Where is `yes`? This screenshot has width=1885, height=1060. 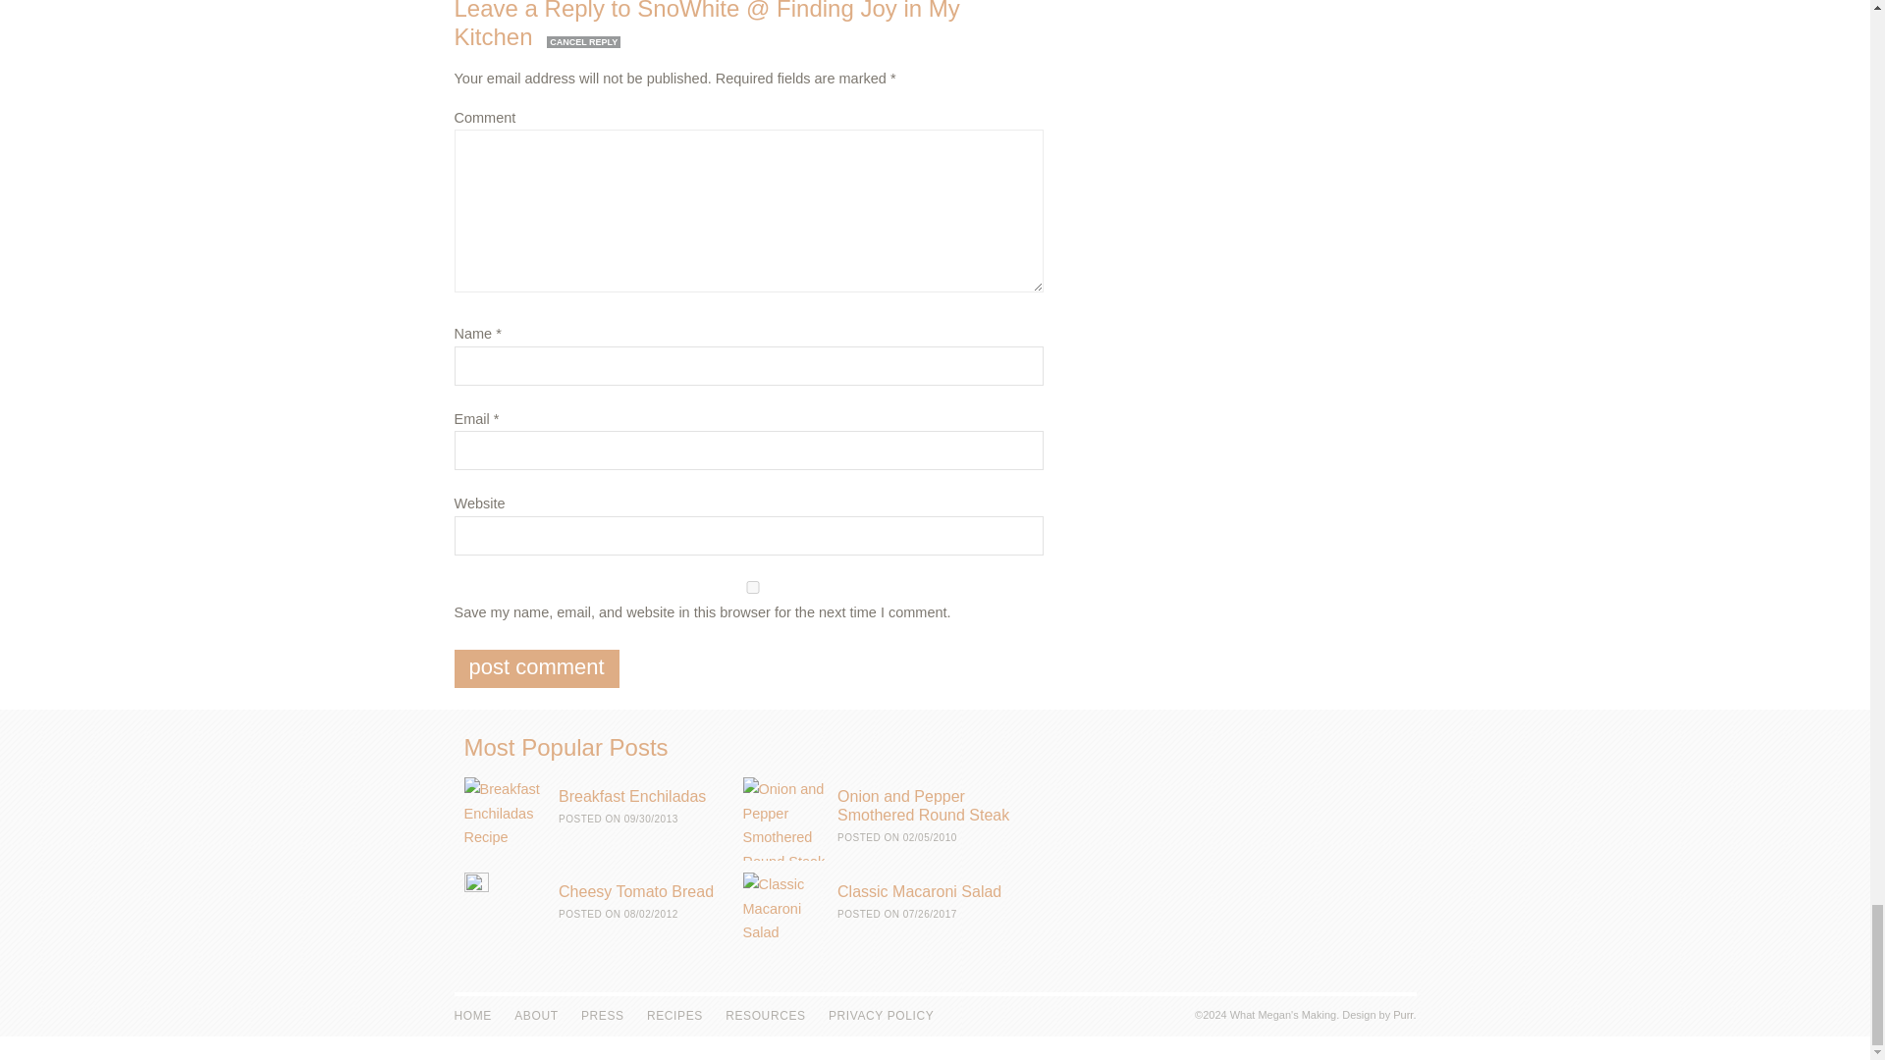
yes is located at coordinates (752, 587).